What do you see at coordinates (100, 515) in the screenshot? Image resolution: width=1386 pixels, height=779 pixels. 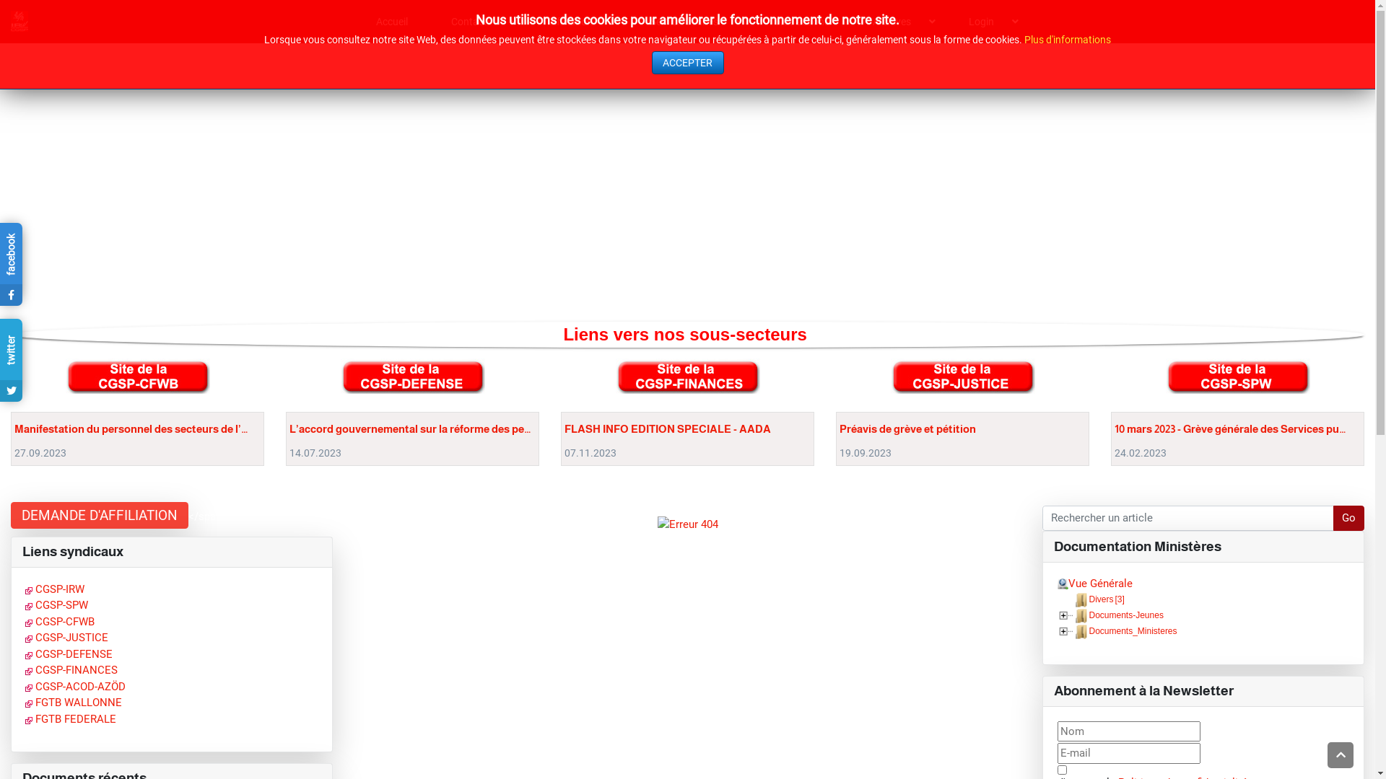 I see `DEMANDE D'AFFILIATION` at bounding box center [100, 515].